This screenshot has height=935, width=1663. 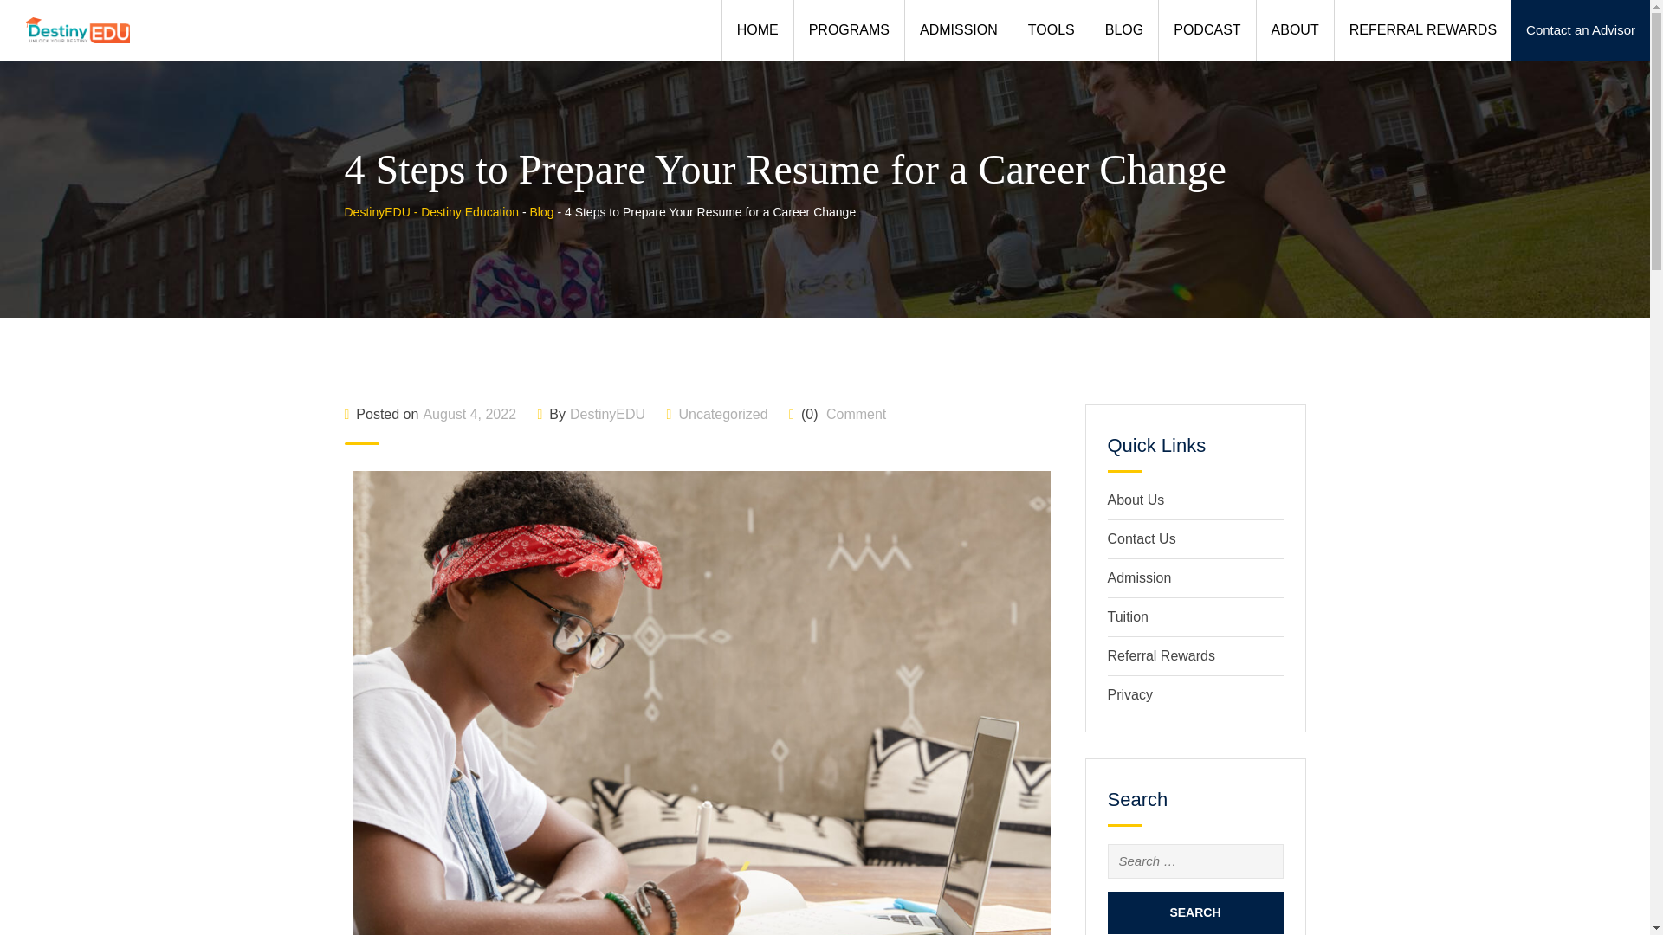 I want to click on Posts by DestinyEDU, so click(x=607, y=414).